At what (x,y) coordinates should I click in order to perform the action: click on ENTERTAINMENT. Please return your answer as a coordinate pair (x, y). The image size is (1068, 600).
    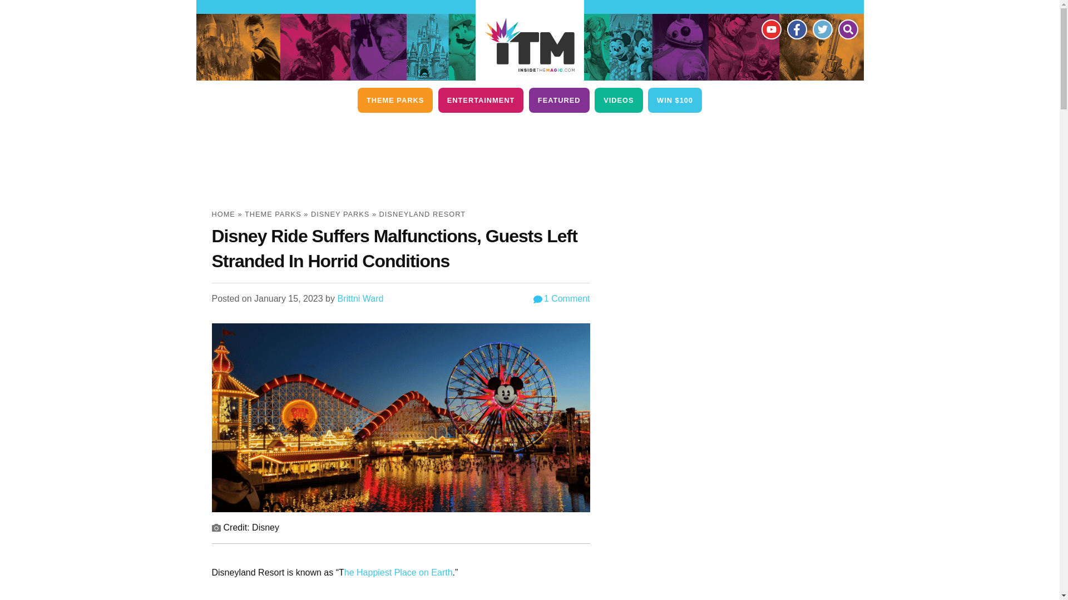
    Looking at the image, I should click on (481, 100).